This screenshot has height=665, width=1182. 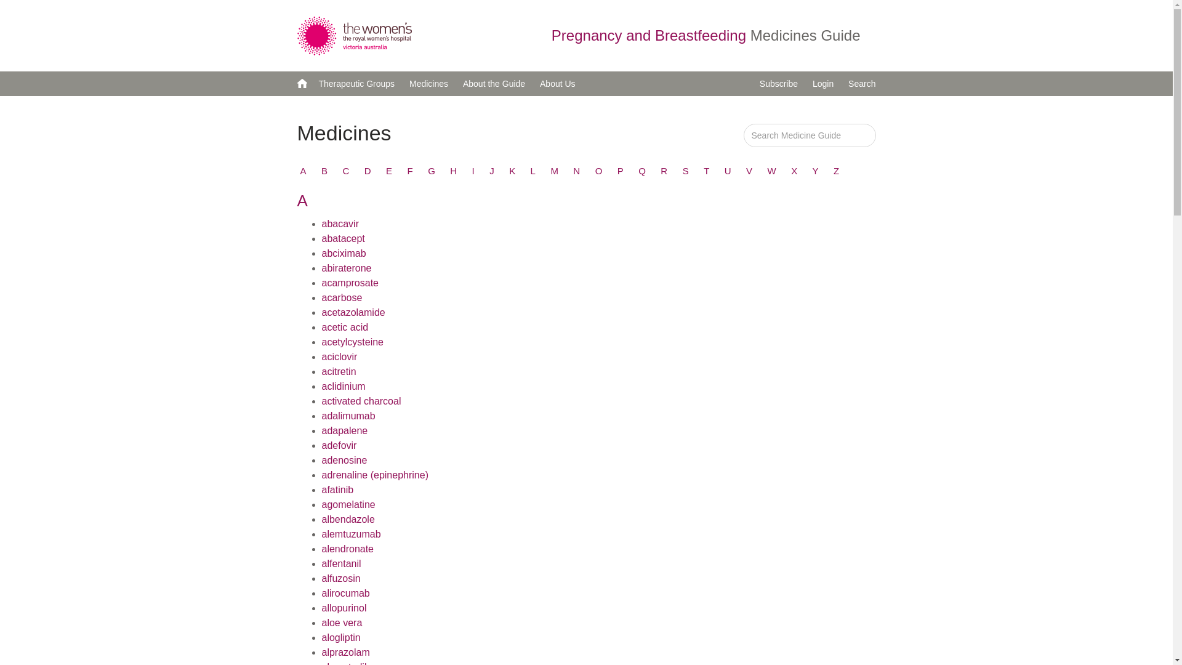 I want to click on abiraterone, so click(x=346, y=268).